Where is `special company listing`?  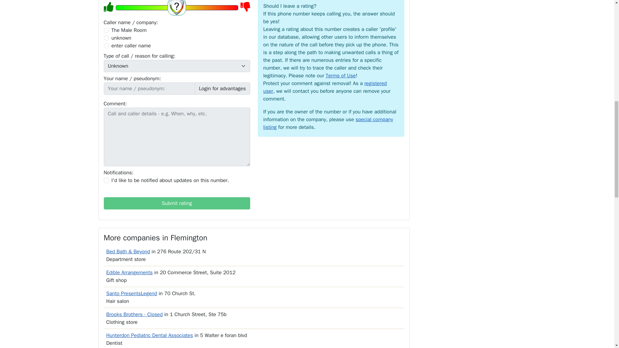 special company listing is located at coordinates (328, 123).